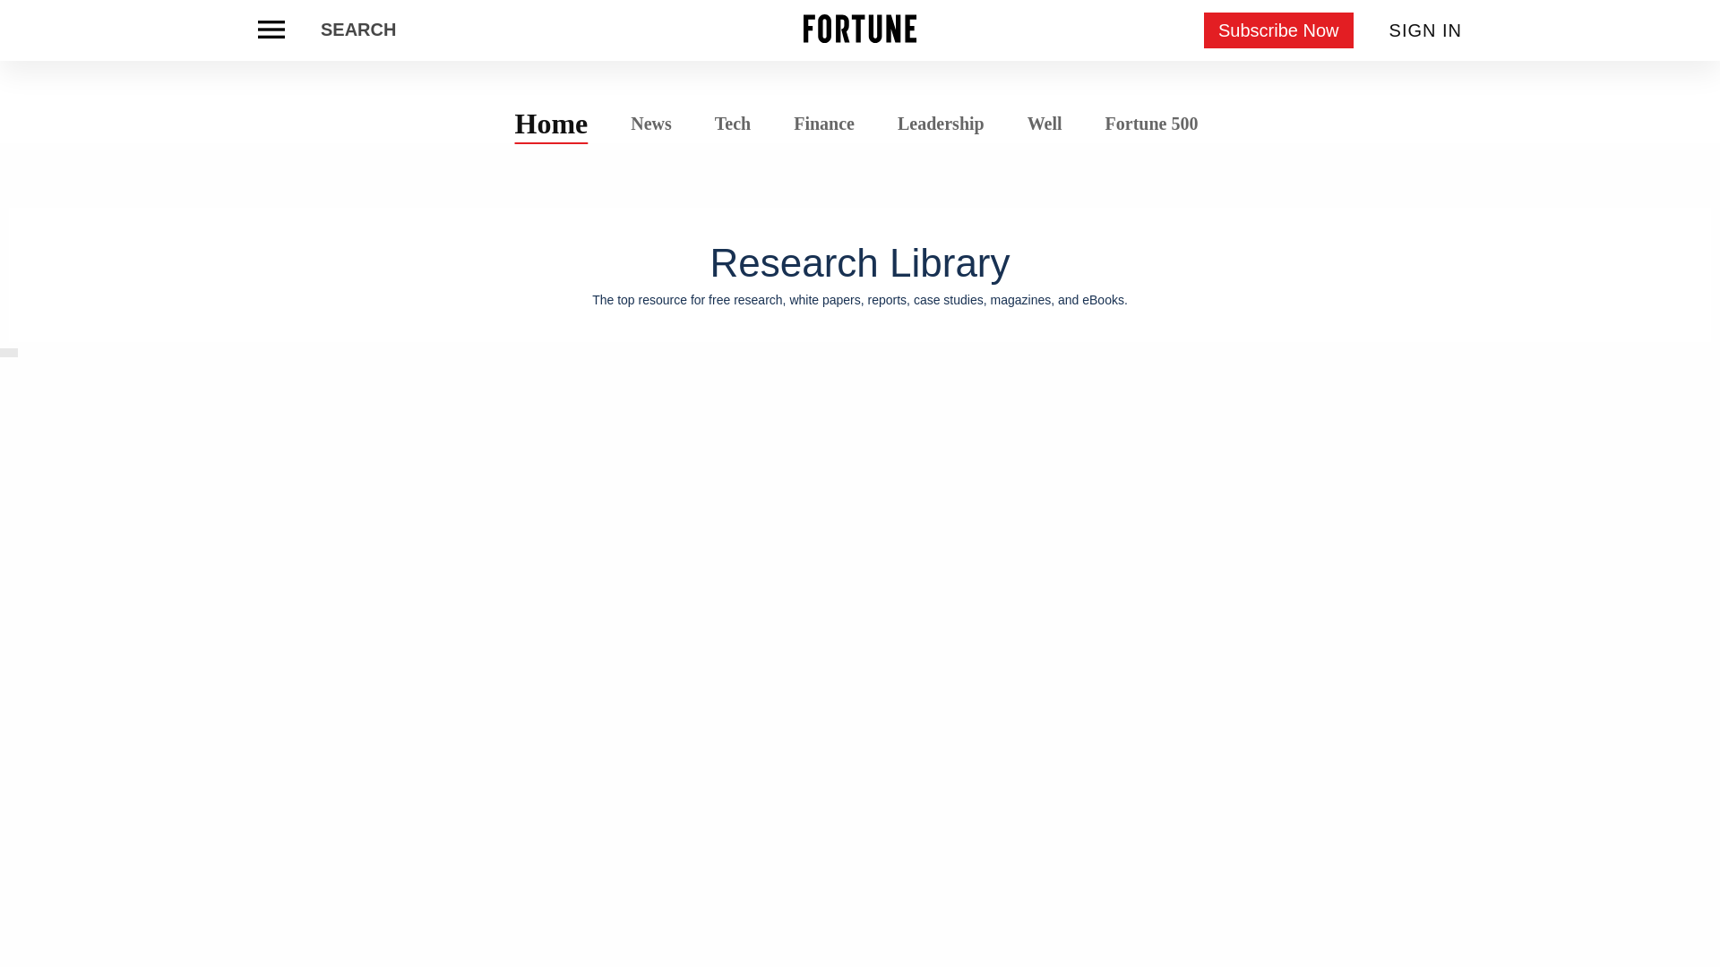 Image resolution: width=1720 pixels, height=967 pixels. What do you see at coordinates (650, 122) in the screenshot?
I see `News` at bounding box center [650, 122].